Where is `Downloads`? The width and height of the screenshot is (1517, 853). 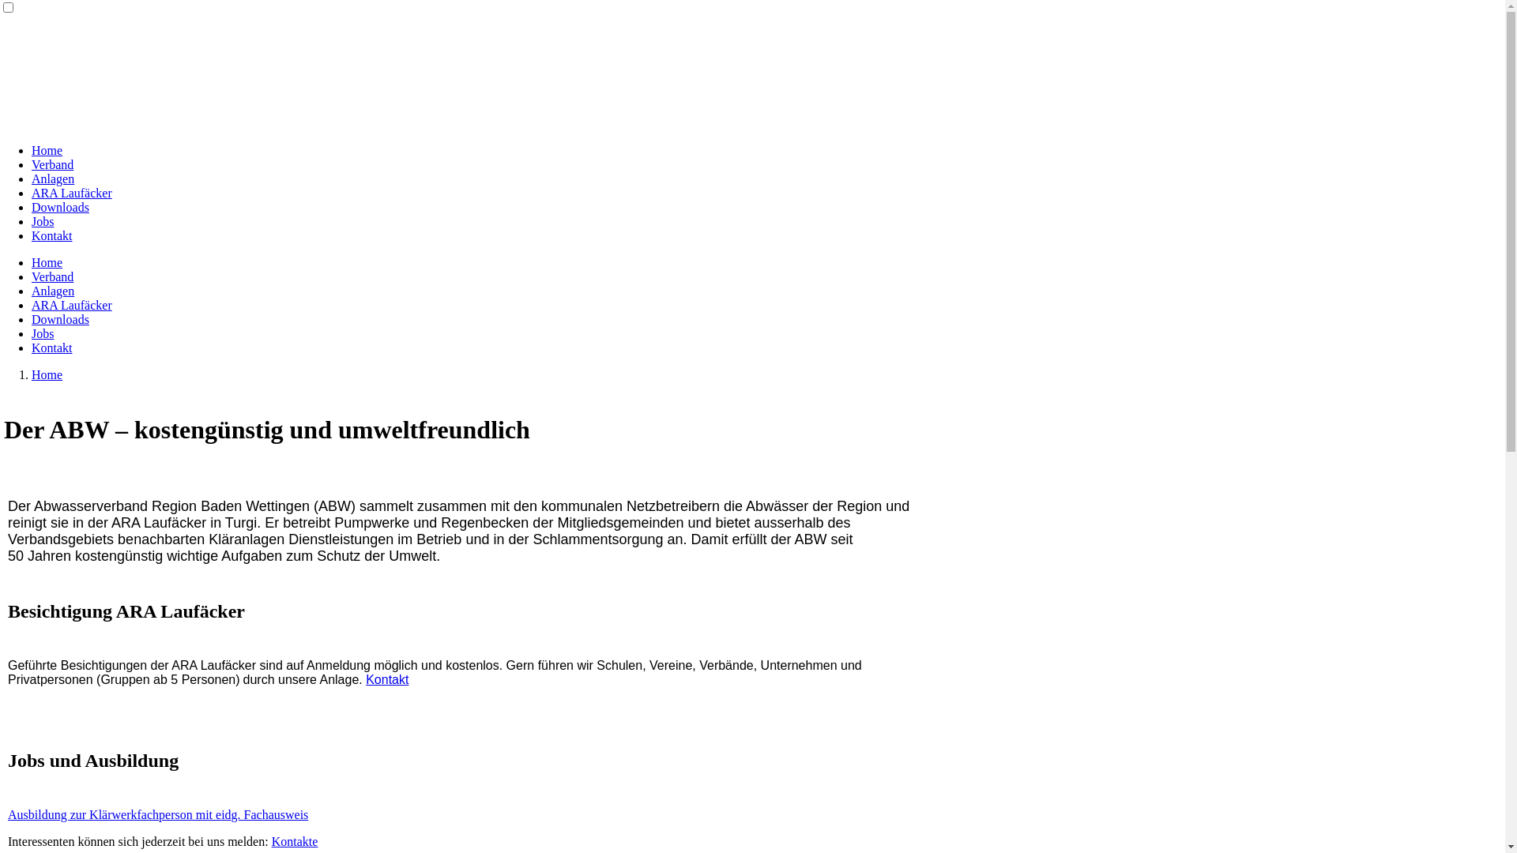 Downloads is located at coordinates (60, 319).